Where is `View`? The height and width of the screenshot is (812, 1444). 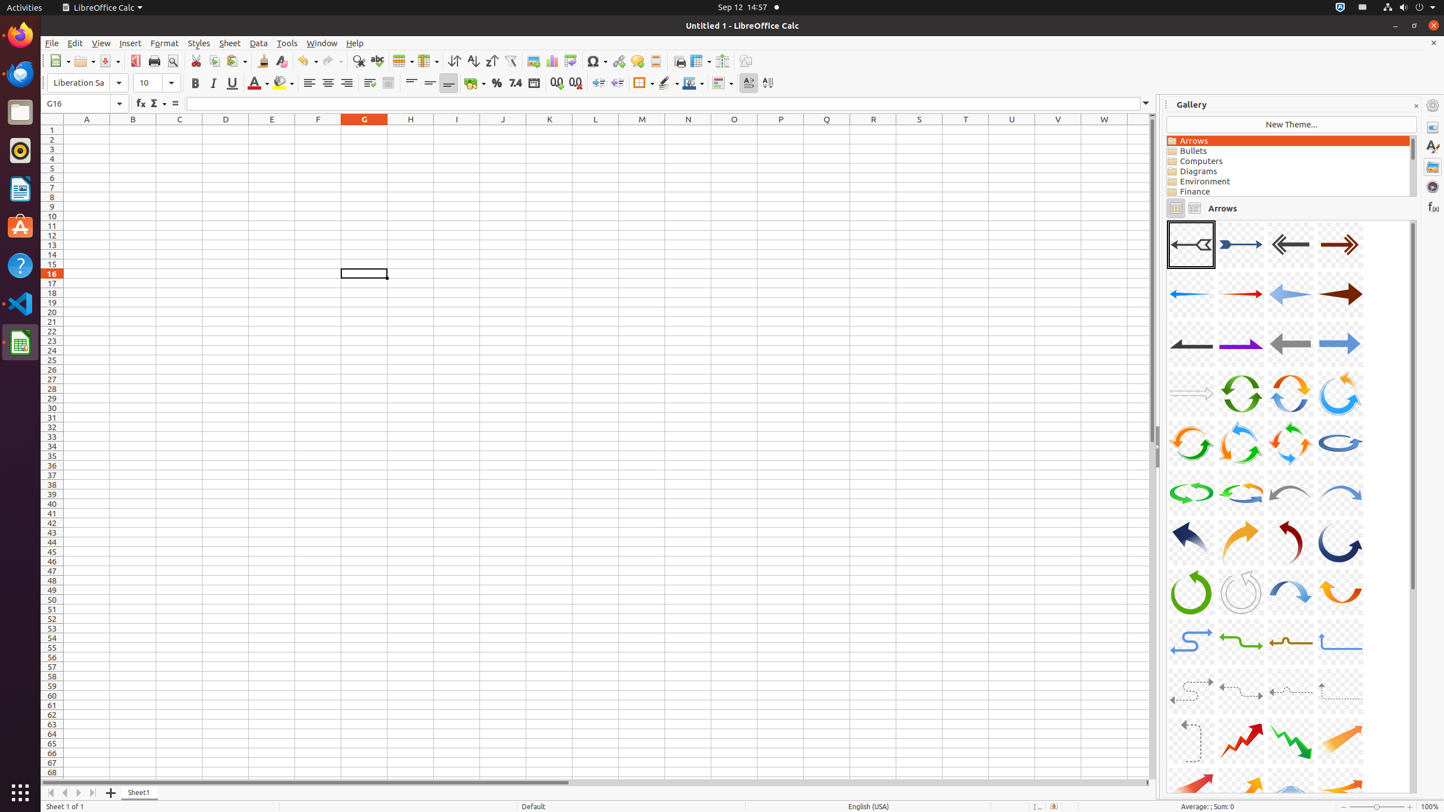 View is located at coordinates (102, 43).